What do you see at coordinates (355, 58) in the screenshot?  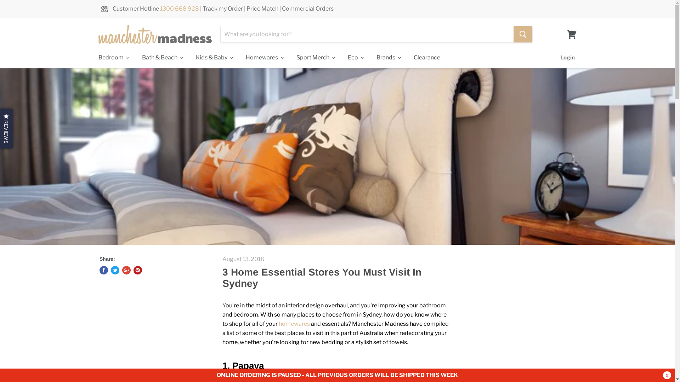 I see `Eco` at bounding box center [355, 58].